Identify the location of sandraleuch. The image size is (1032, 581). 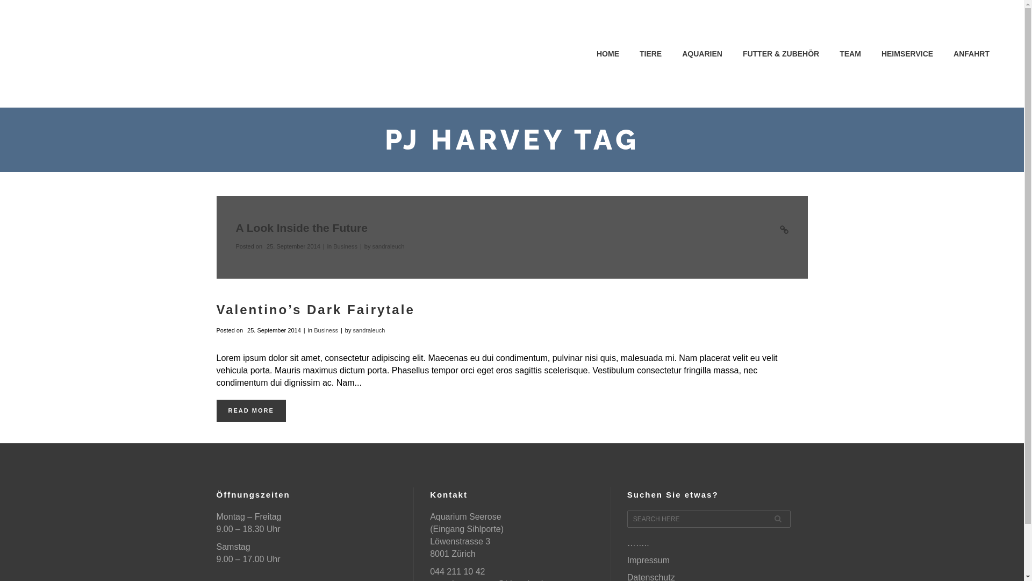
(388, 246).